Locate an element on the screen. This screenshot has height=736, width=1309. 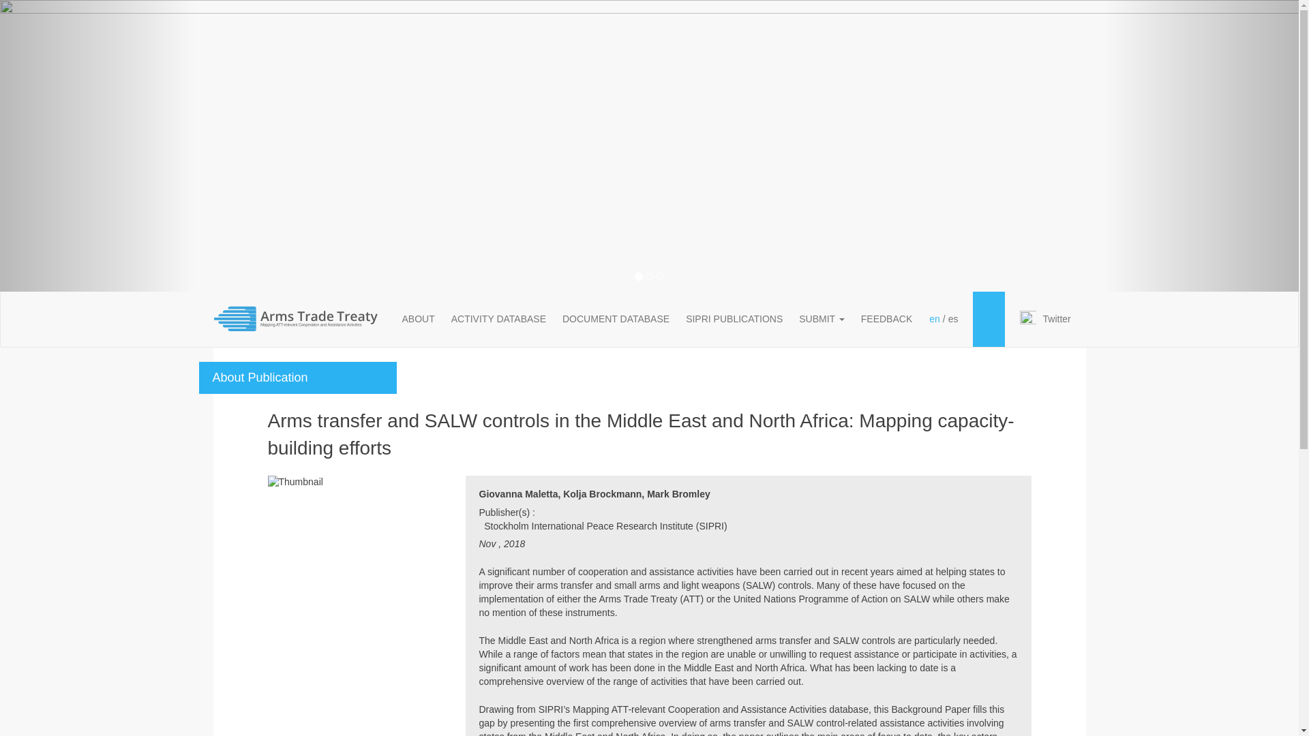
es is located at coordinates (953, 319).